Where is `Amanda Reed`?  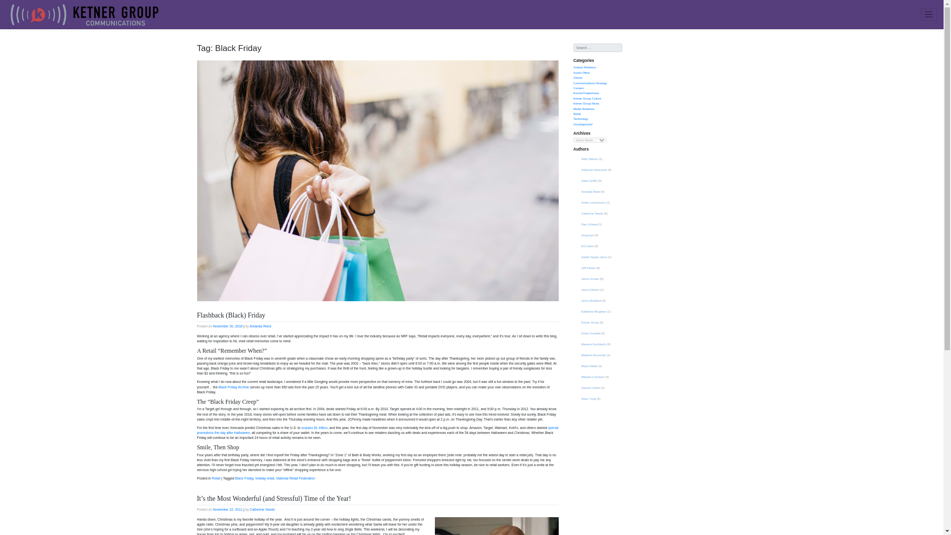
Amanda Reed is located at coordinates (260, 326).